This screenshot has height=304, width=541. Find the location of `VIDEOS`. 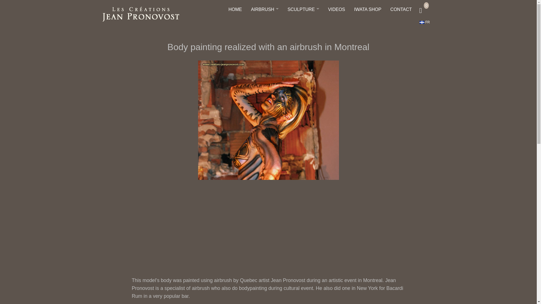

VIDEOS is located at coordinates (336, 10).